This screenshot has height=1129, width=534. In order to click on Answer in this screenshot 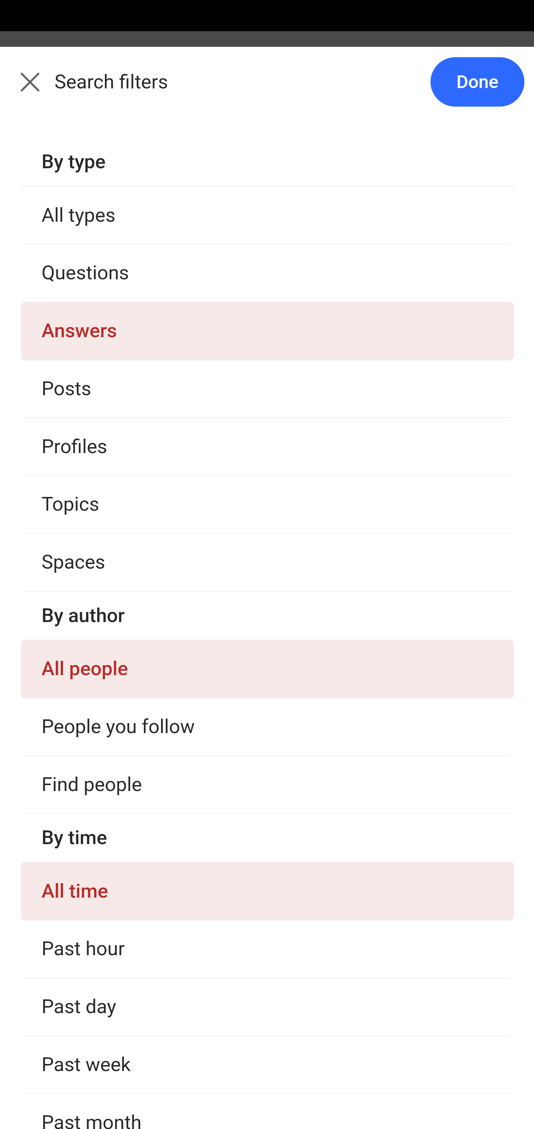, I will do `click(90, 770)`.